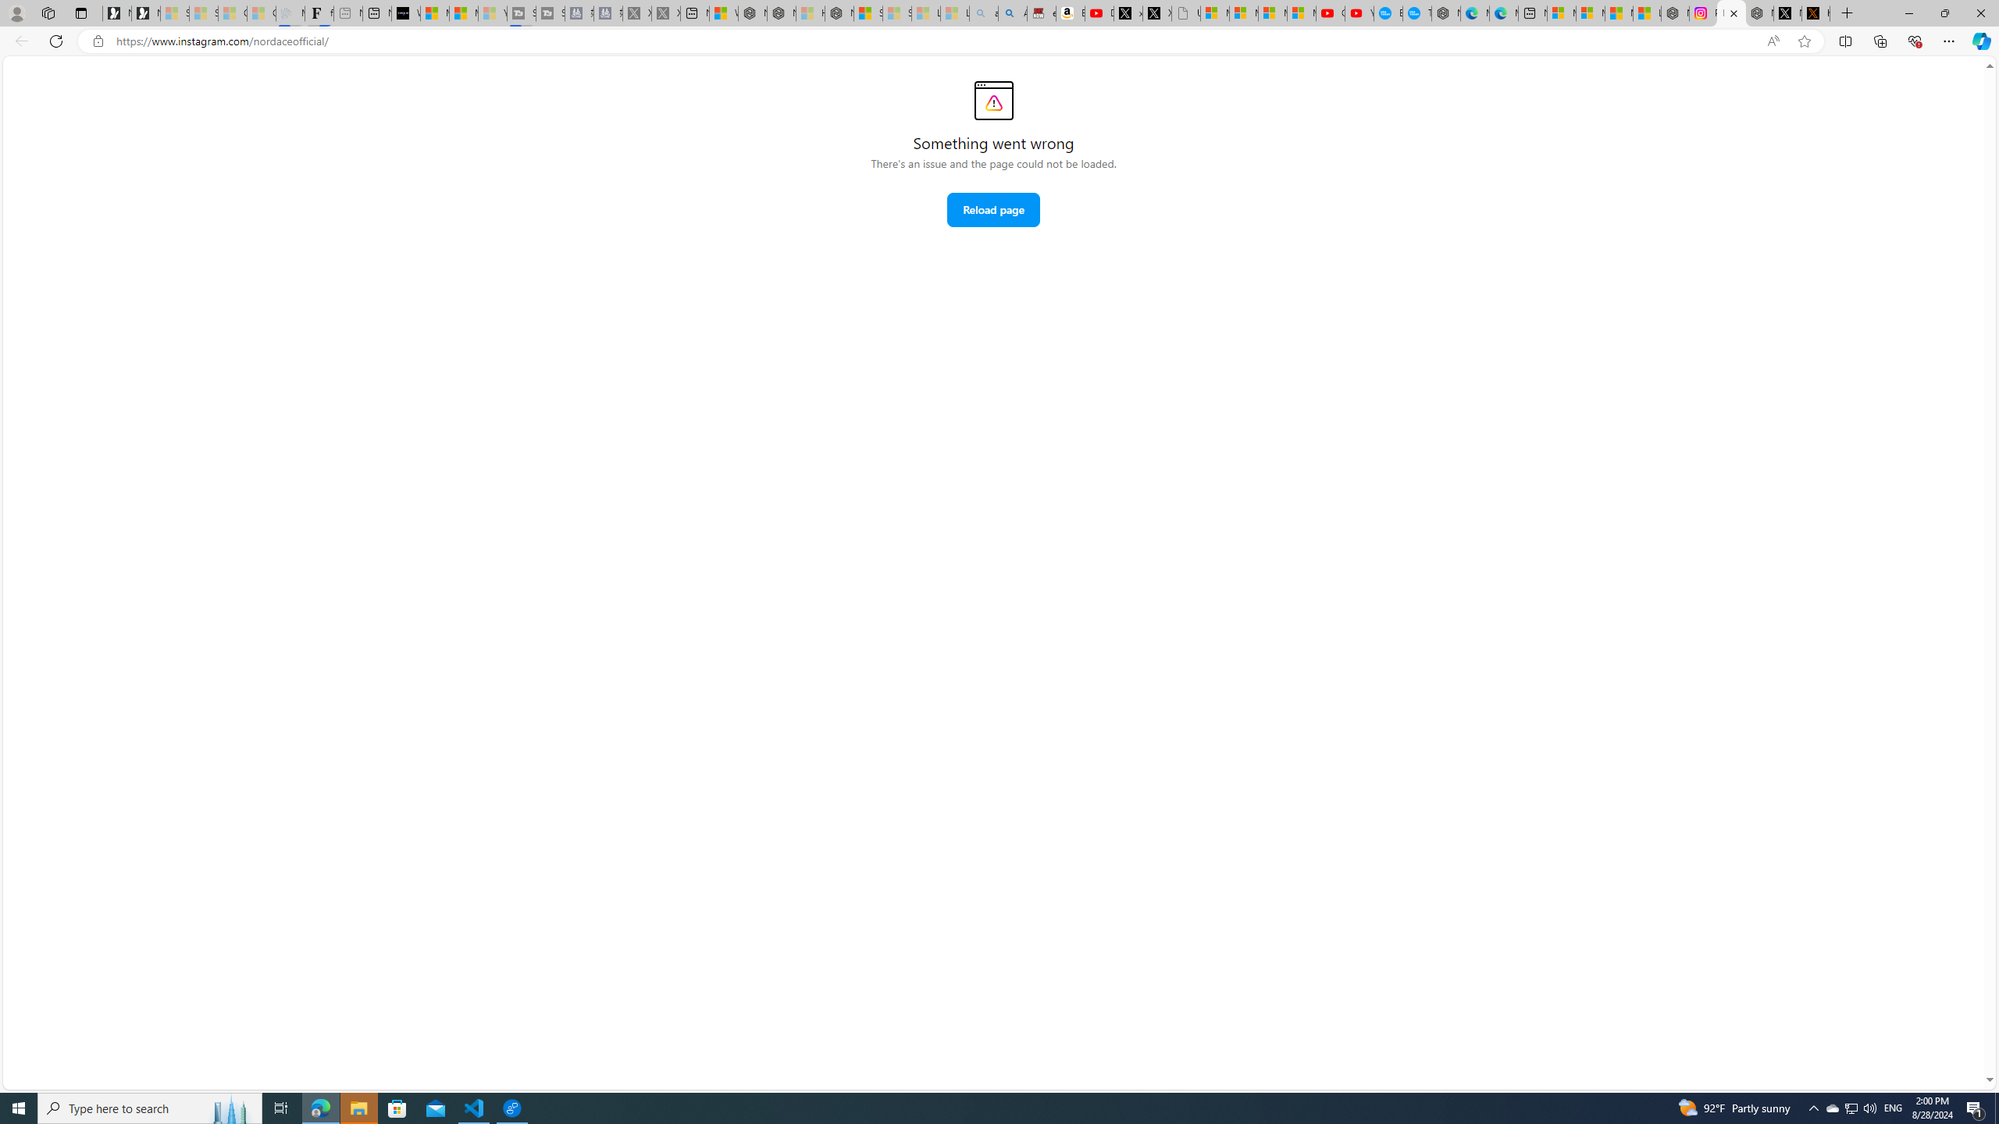 This screenshot has height=1124, width=1999. What do you see at coordinates (1788, 13) in the screenshot?
I see `Nordace (@NordaceOfficial) / X` at bounding box center [1788, 13].